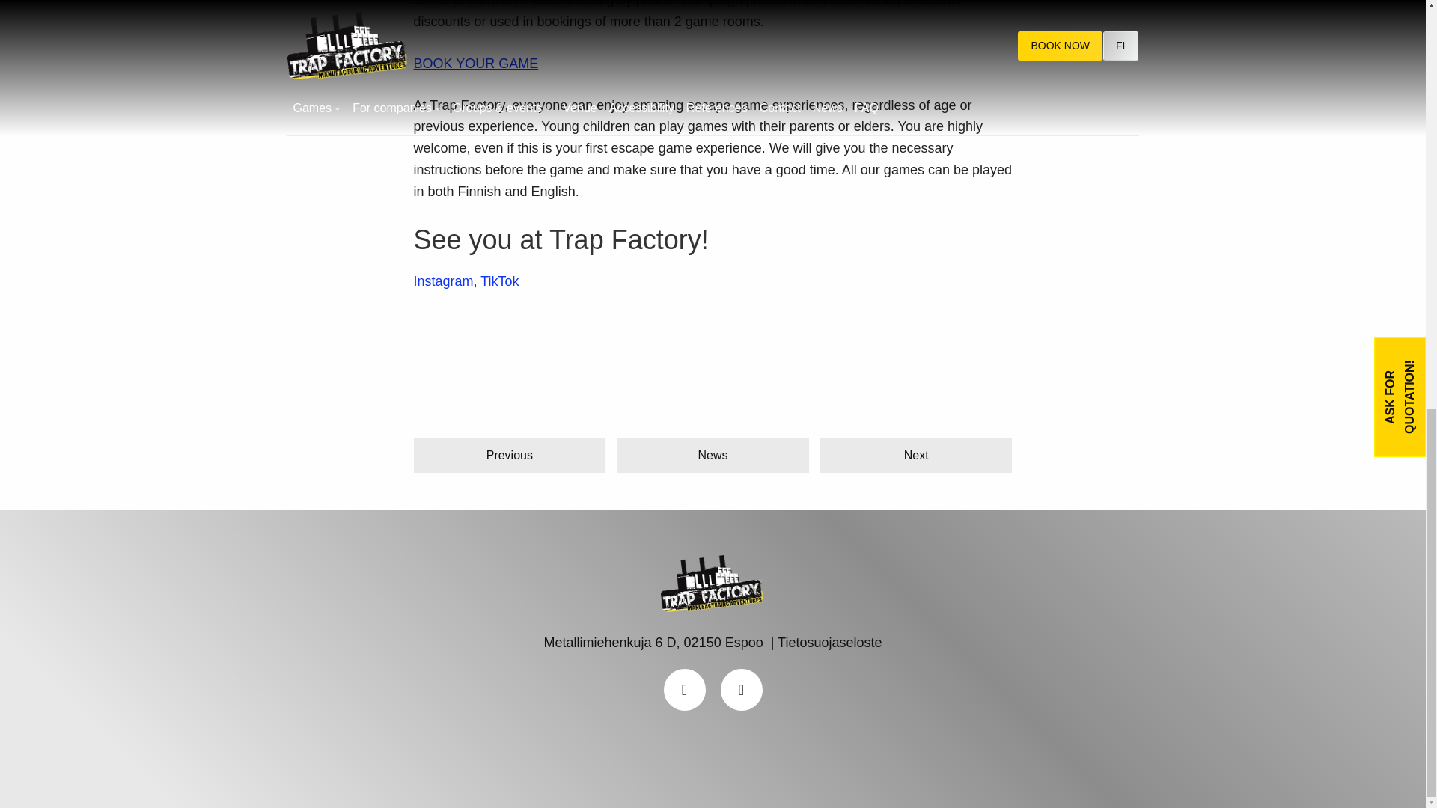  I want to click on Instagram, so click(443, 281).